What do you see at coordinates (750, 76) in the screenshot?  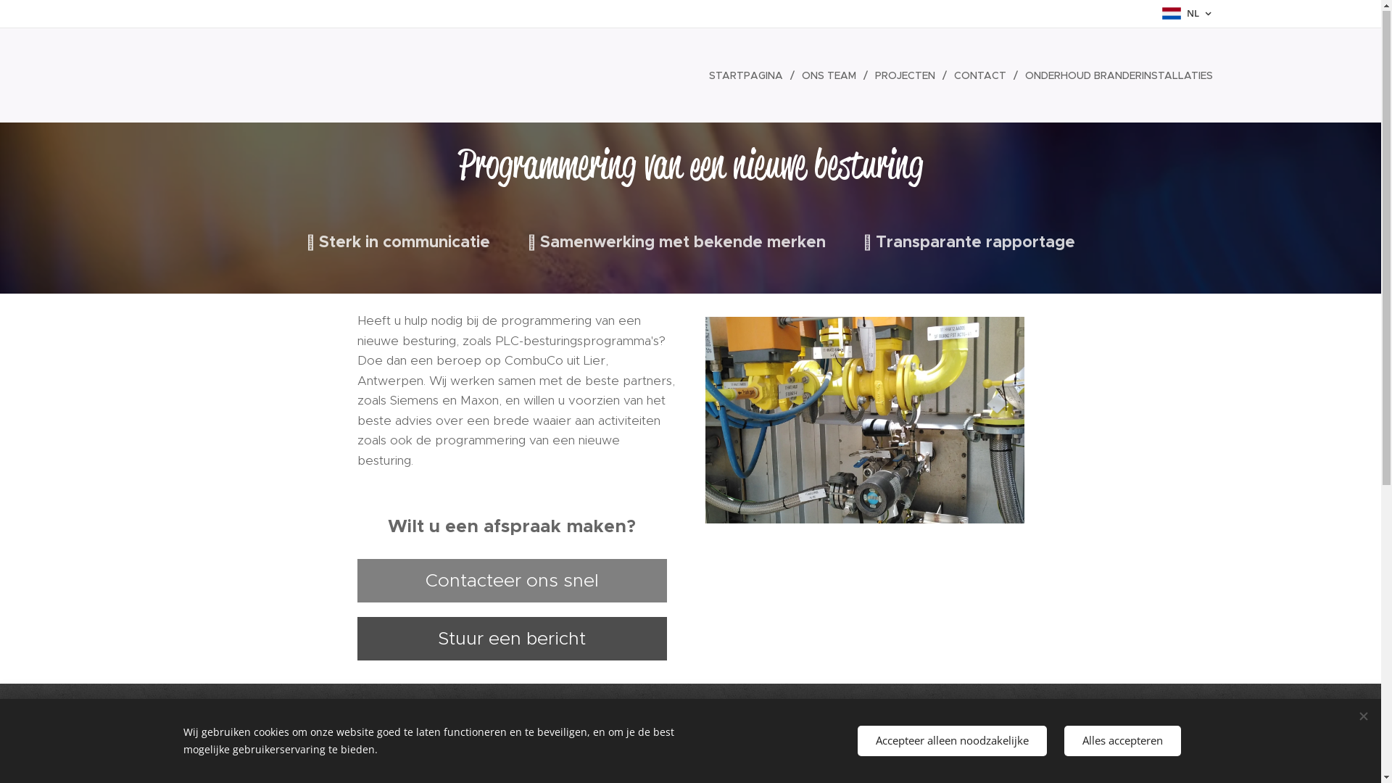 I see `STARTPAGINA` at bounding box center [750, 76].